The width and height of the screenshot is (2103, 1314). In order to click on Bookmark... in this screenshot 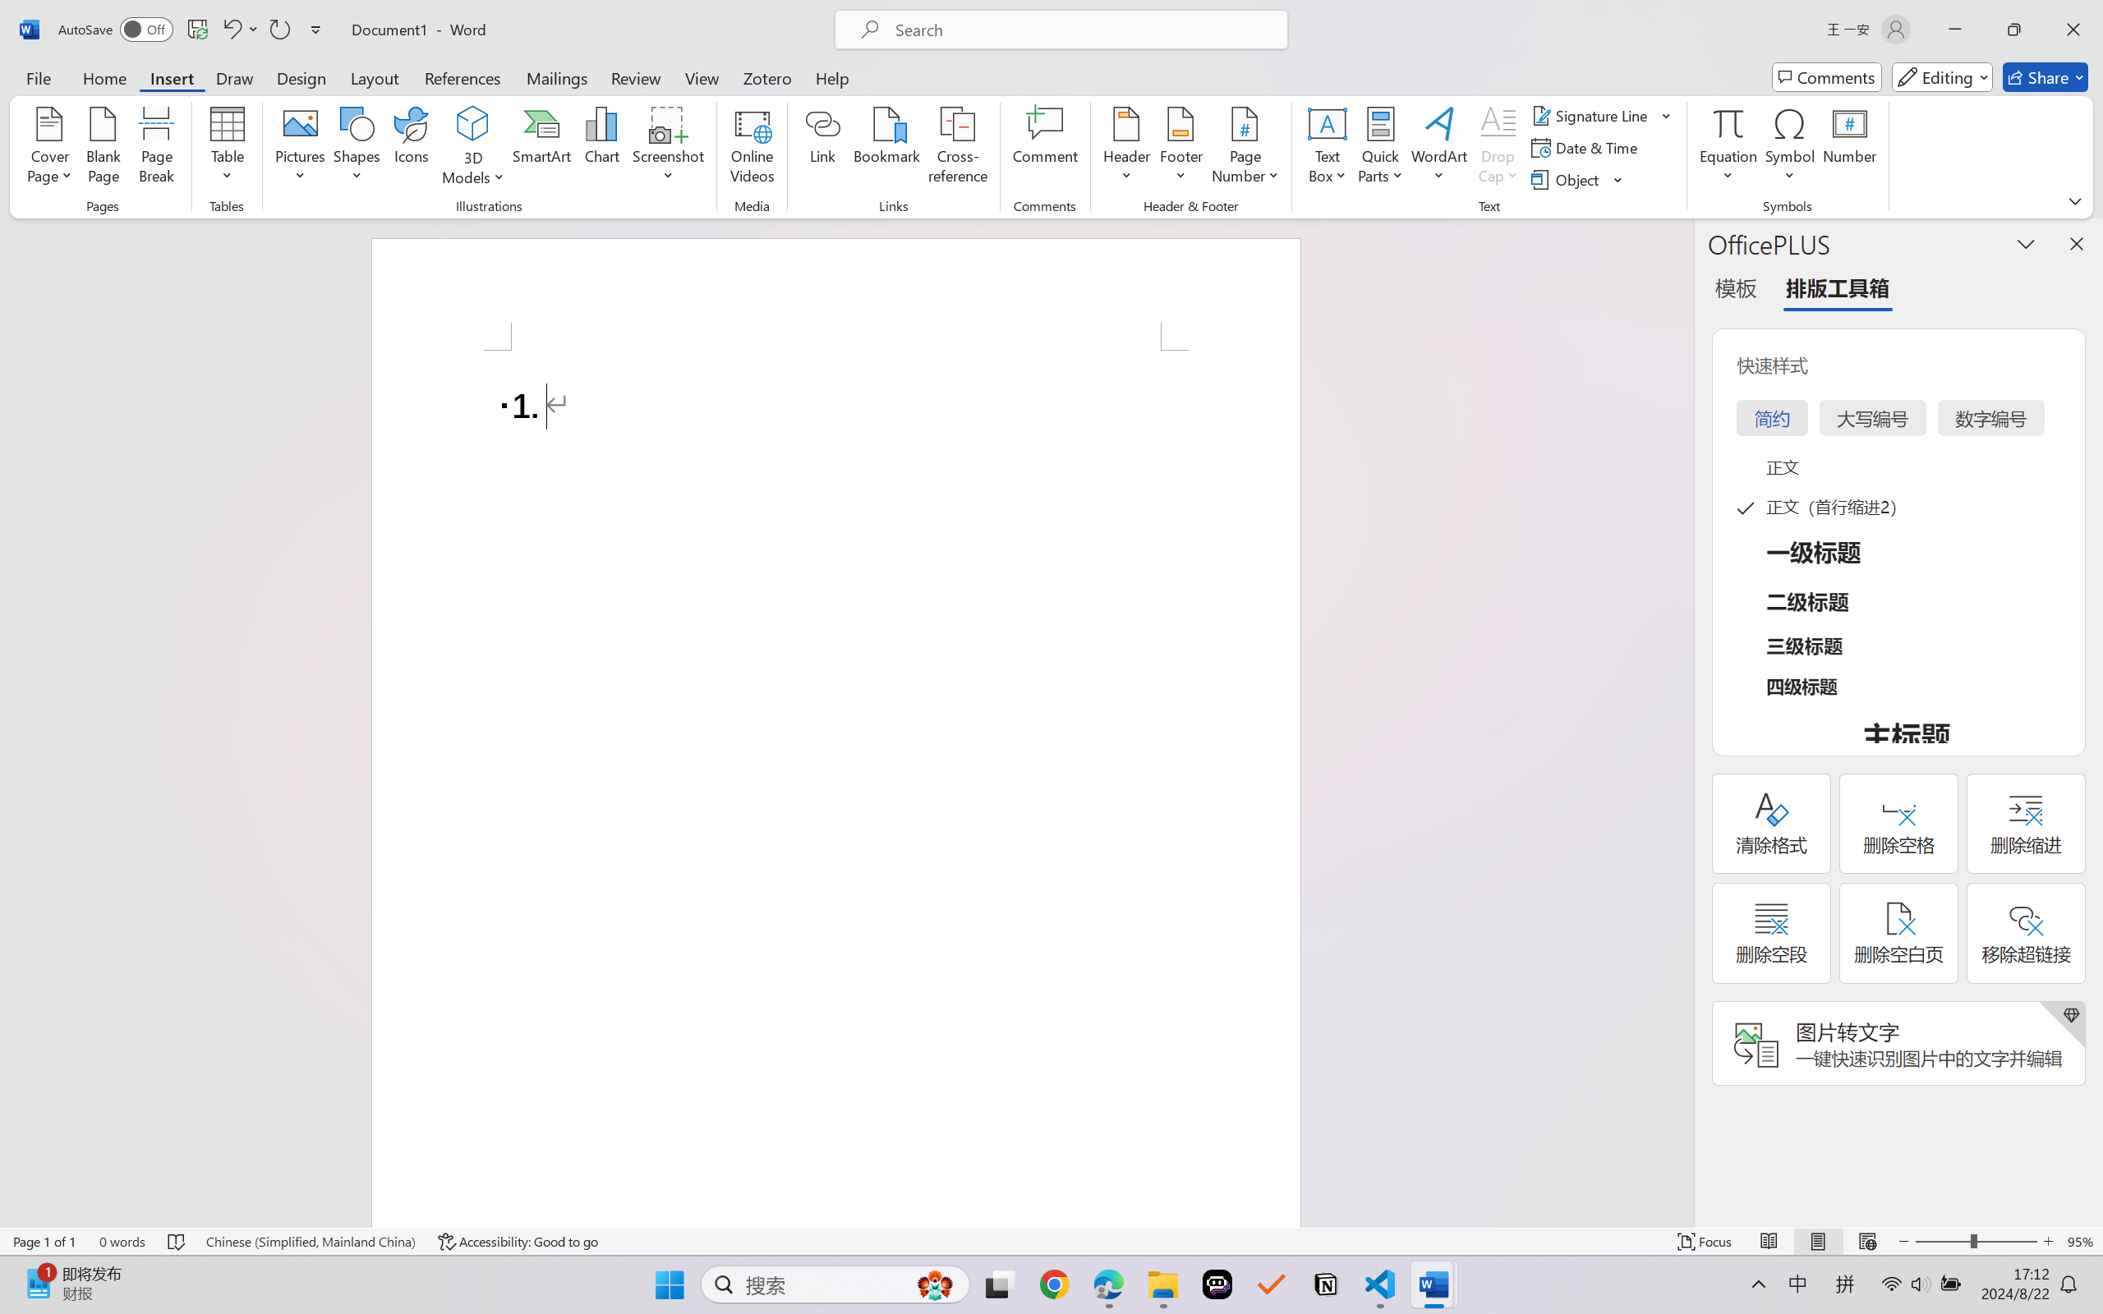, I will do `click(887, 148)`.